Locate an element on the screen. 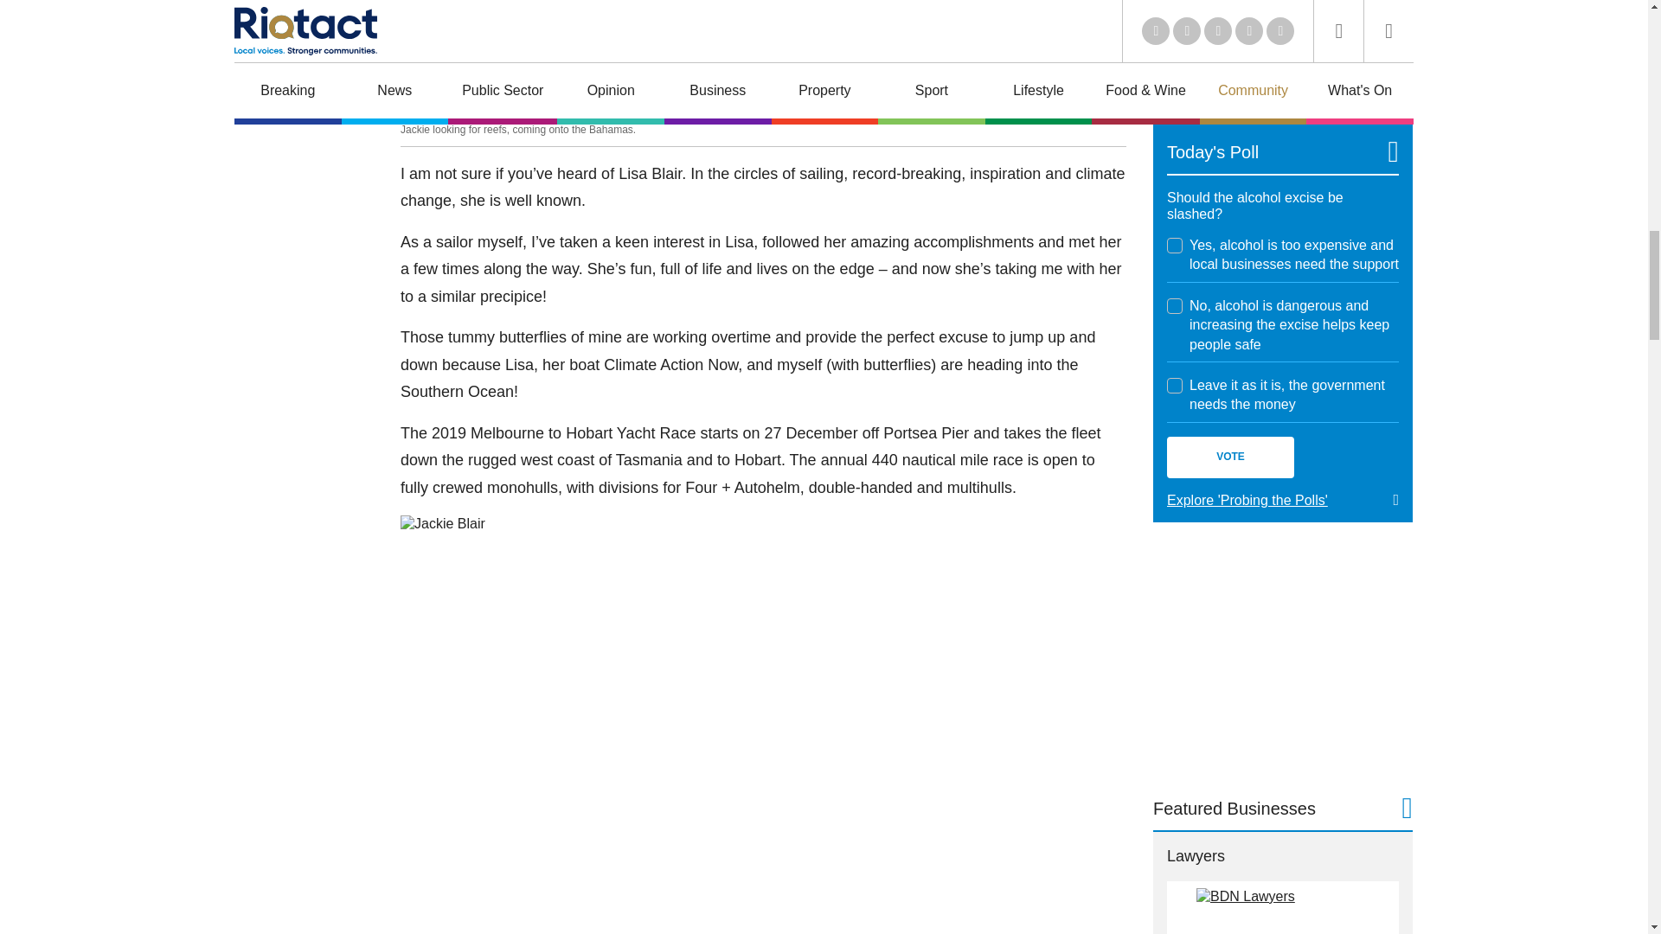 Image resolution: width=1661 pixels, height=934 pixels. Zango Sales is located at coordinates (1282, 48).